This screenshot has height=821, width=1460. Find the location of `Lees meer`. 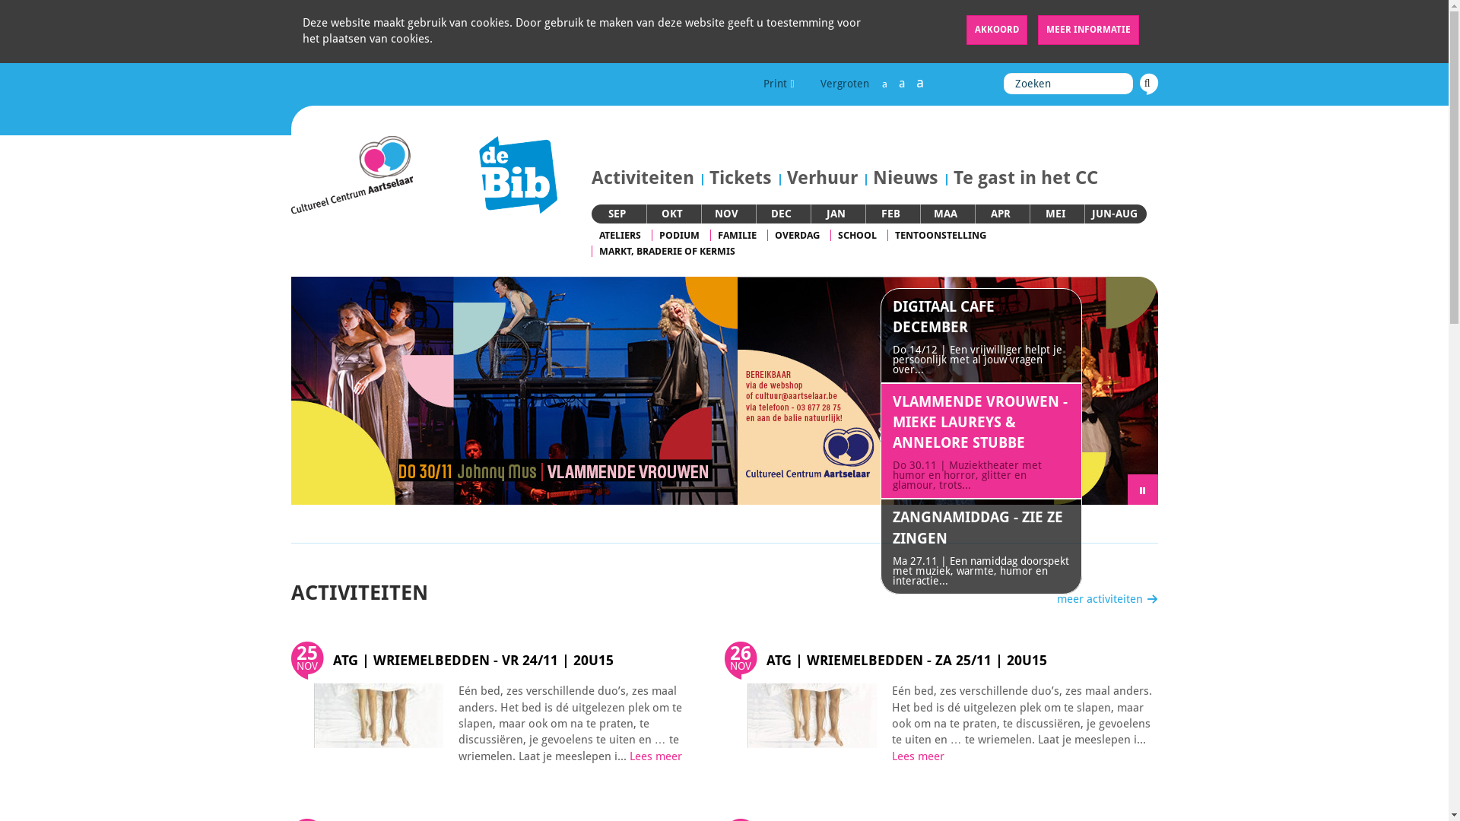

Lees meer is located at coordinates (655, 756).